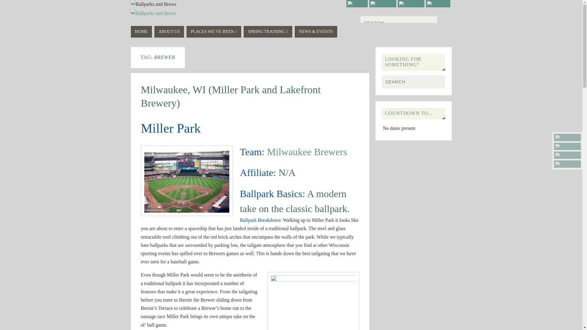 The image size is (587, 330). Describe the element at coordinates (357, 4) in the screenshot. I see `Twitter` at that location.